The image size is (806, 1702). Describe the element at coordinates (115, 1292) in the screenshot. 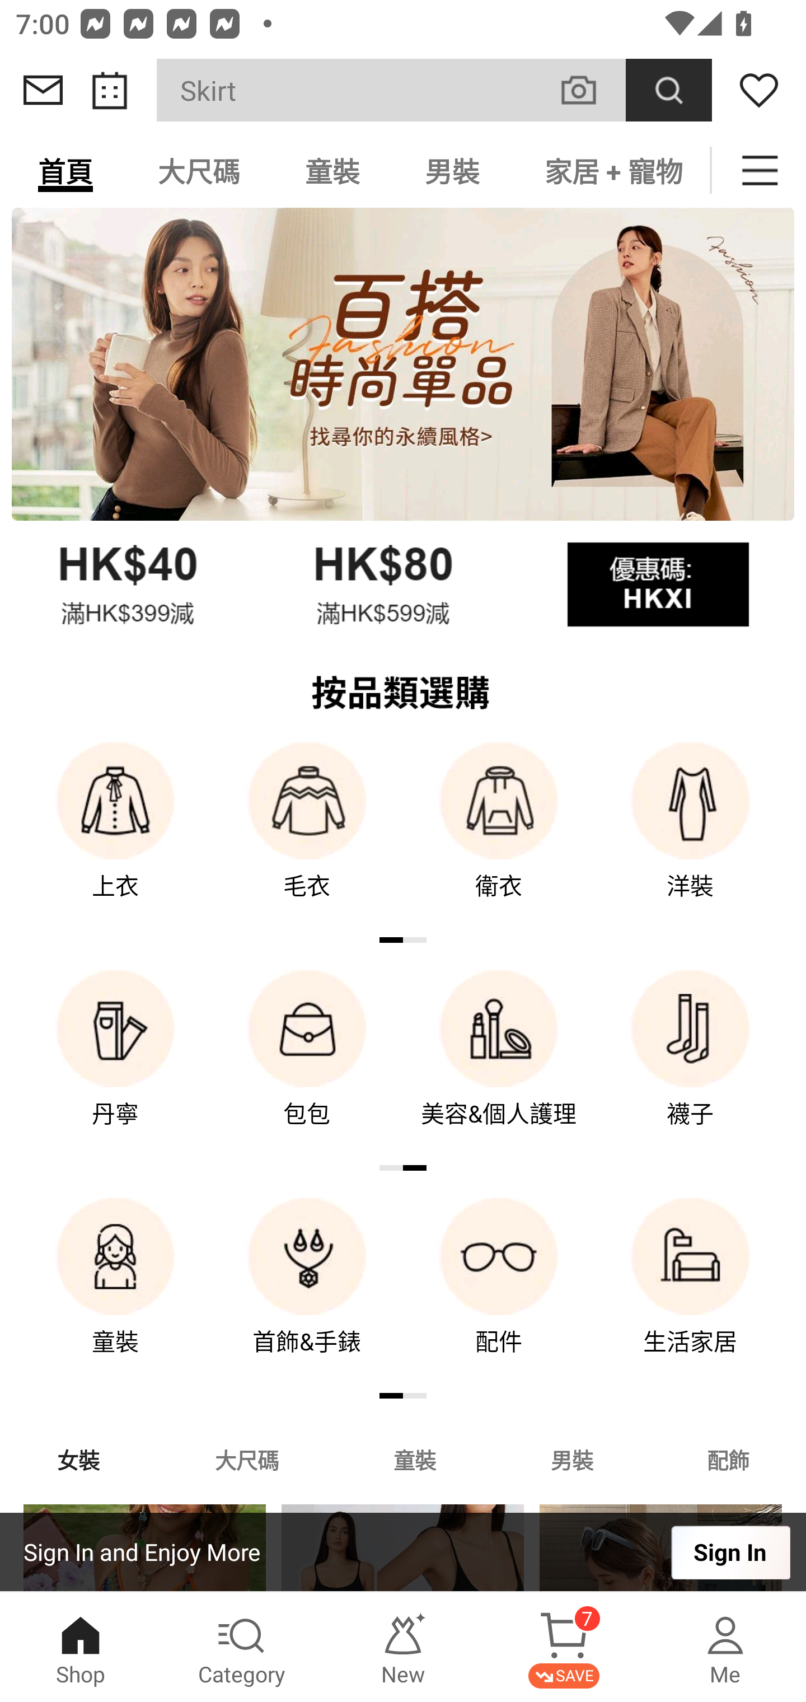

I see `童裝` at that location.